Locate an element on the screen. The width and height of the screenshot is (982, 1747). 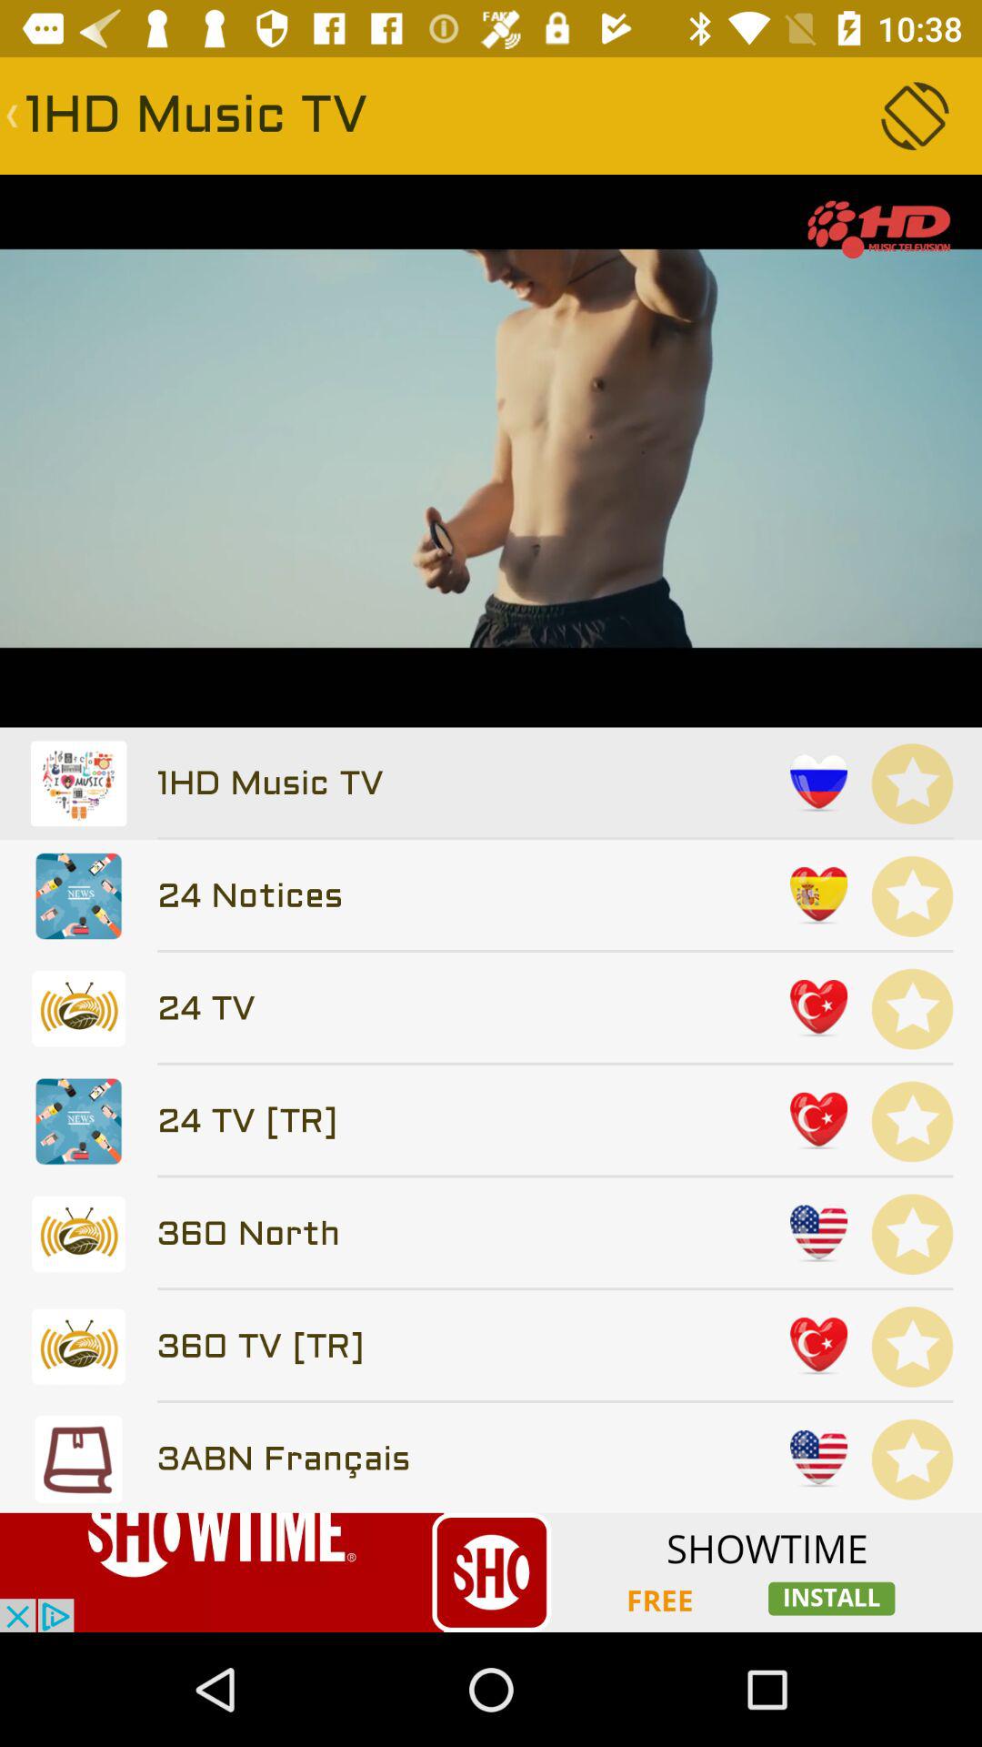
details about advertisement is located at coordinates (491, 1572).